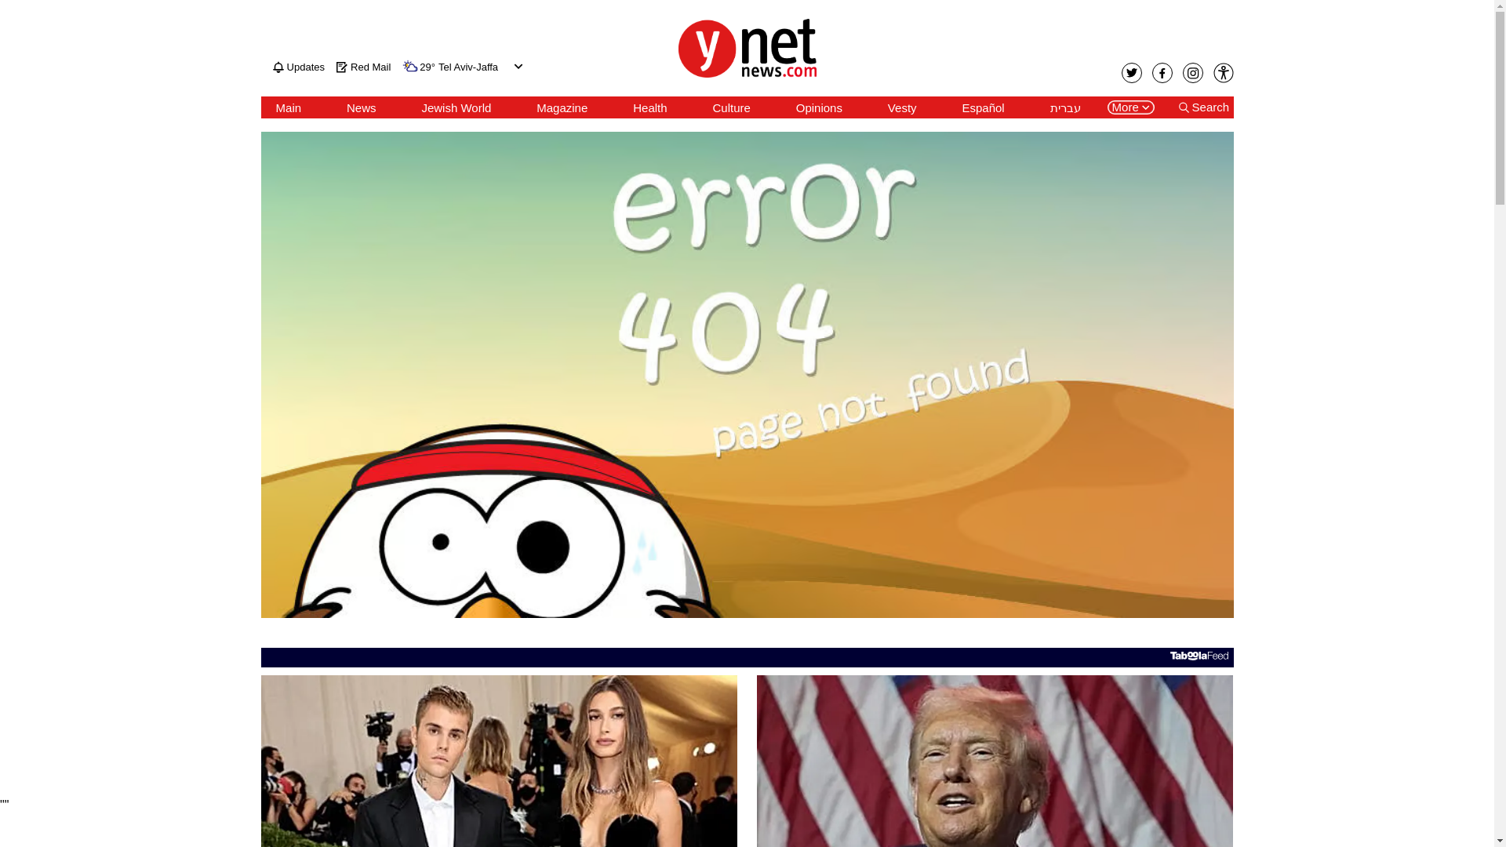 Image resolution: width=1506 pixels, height=847 pixels. What do you see at coordinates (562, 107) in the screenshot?
I see `Magazine` at bounding box center [562, 107].